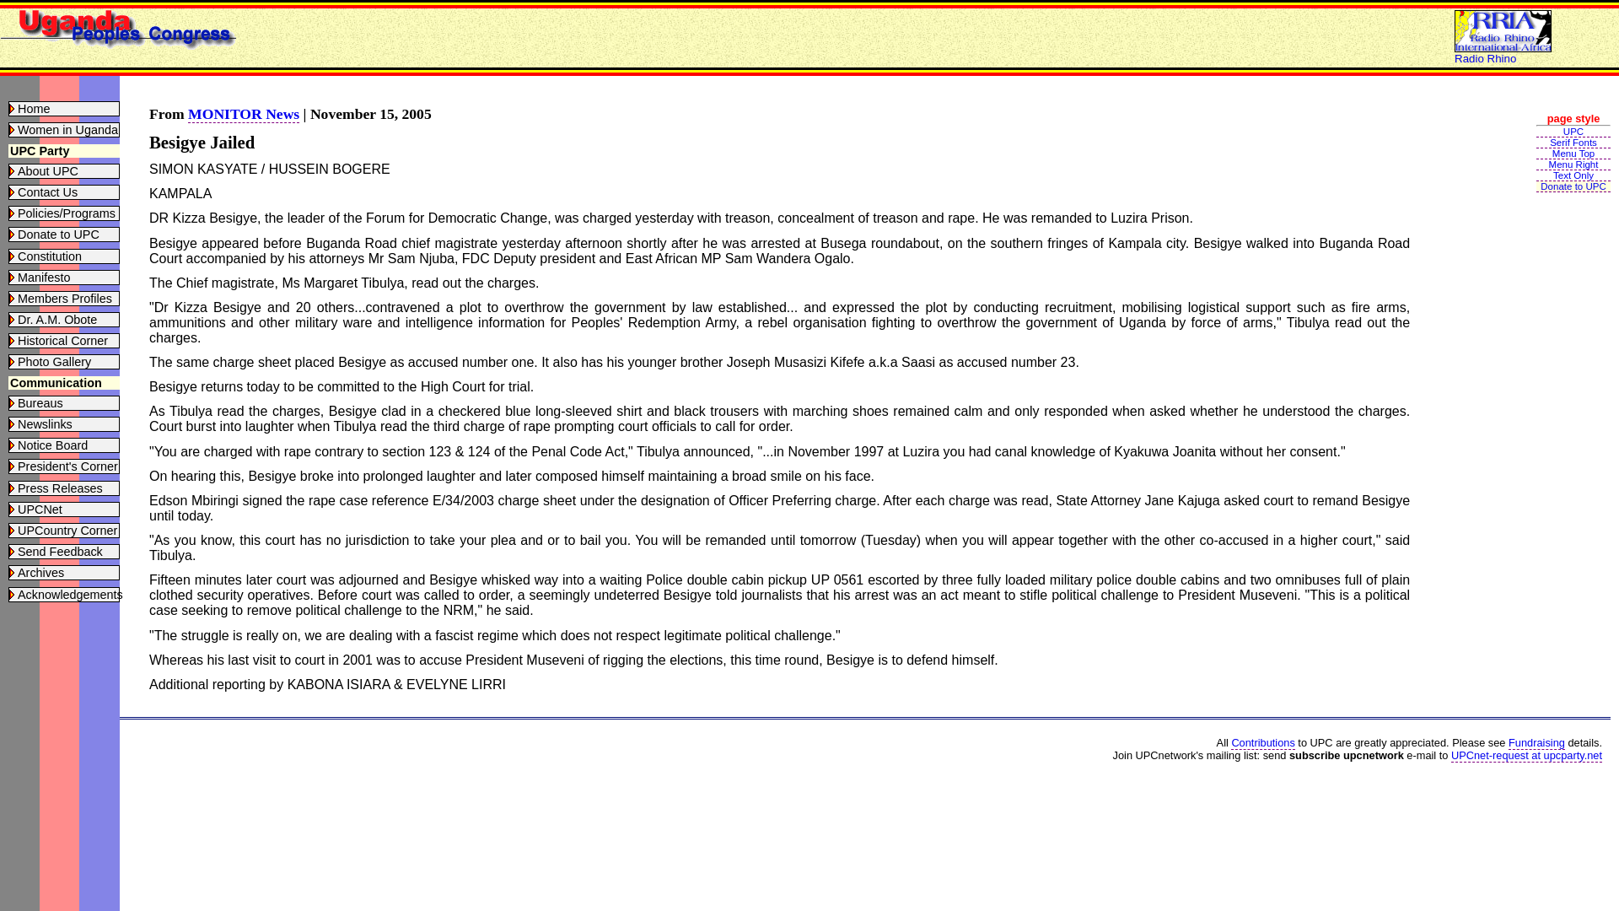 The image size is (1619, 911). Describe the element at coordinates (1573, 186) in the screenshot. I see `Donate to UPC` at that location.